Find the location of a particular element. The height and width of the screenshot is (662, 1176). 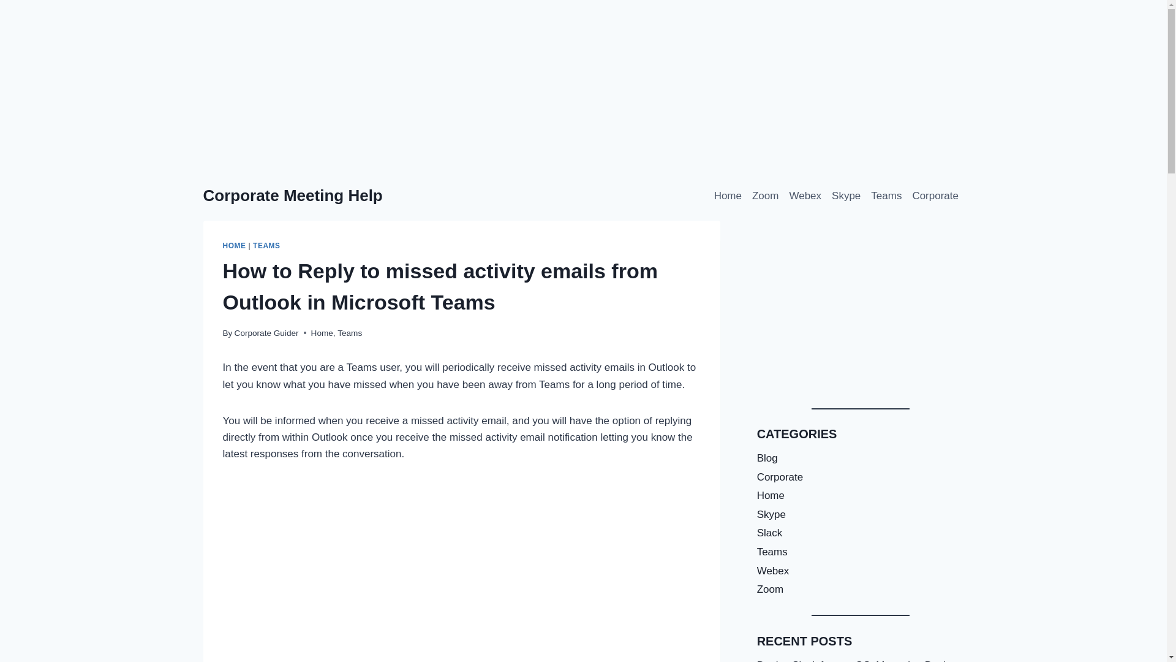

Skype is located at coordinates (846, 196).